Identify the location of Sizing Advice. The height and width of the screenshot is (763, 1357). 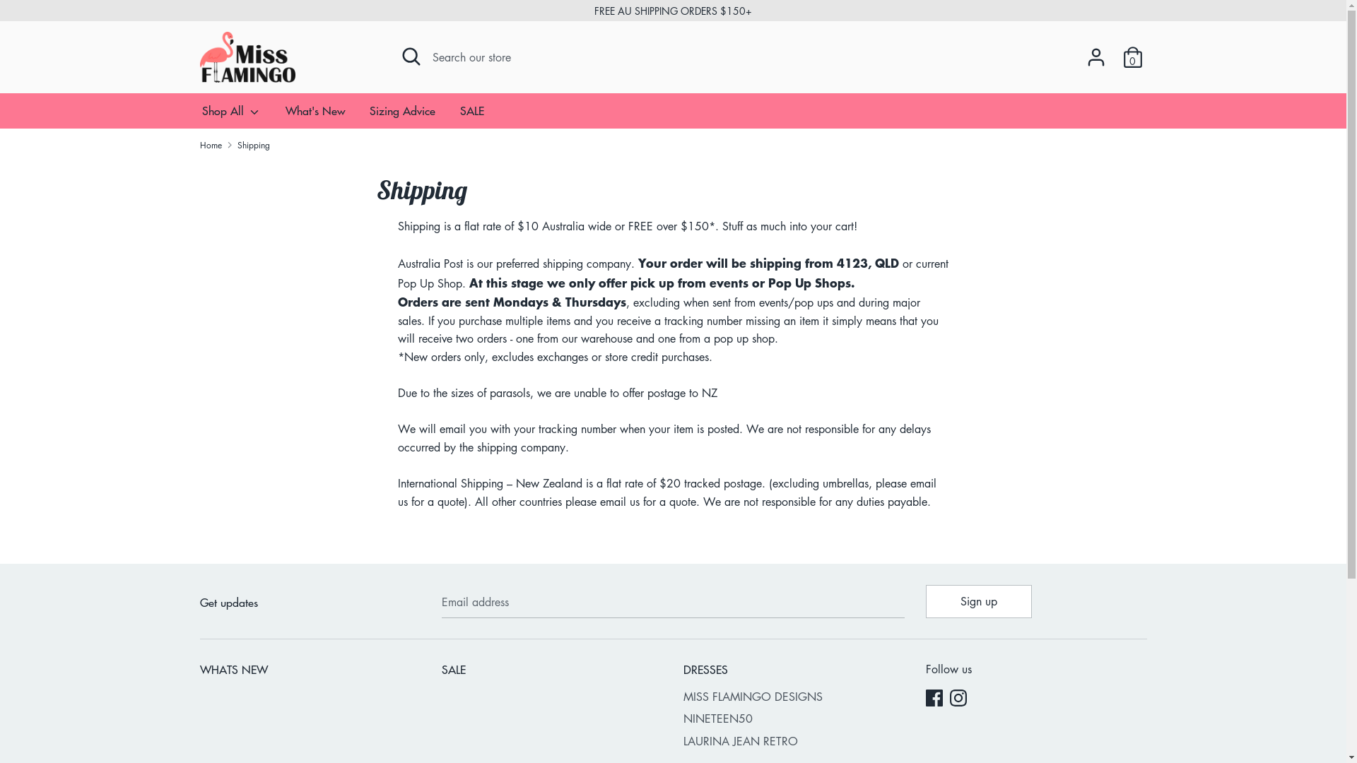
(403, 115).